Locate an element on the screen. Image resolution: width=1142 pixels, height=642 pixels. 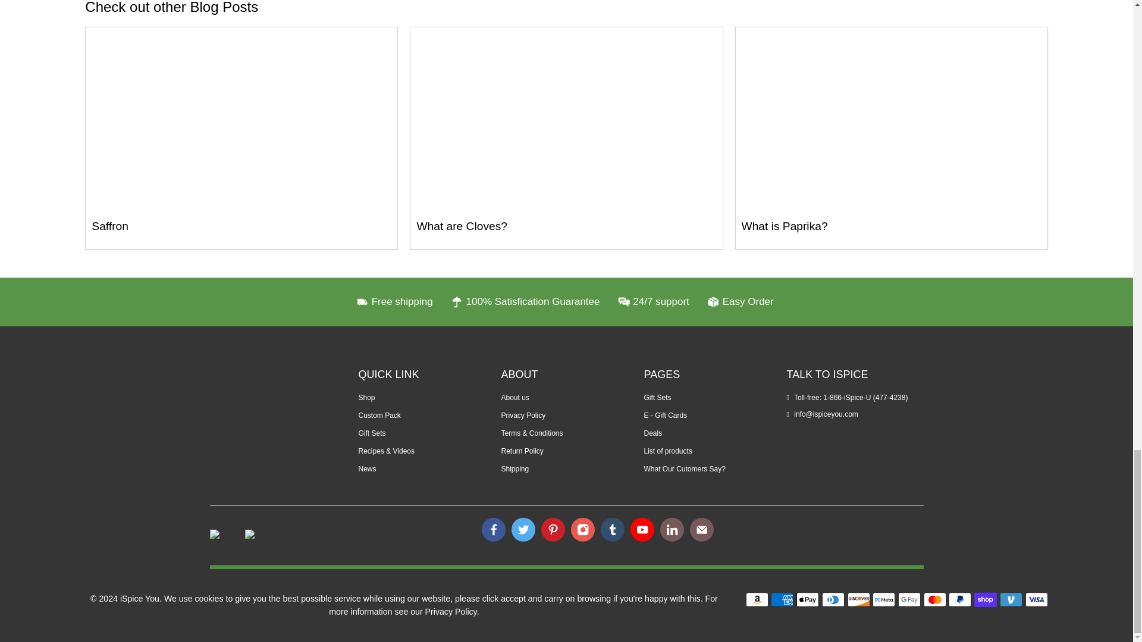
Saffron is located at coordinates (241, 120).